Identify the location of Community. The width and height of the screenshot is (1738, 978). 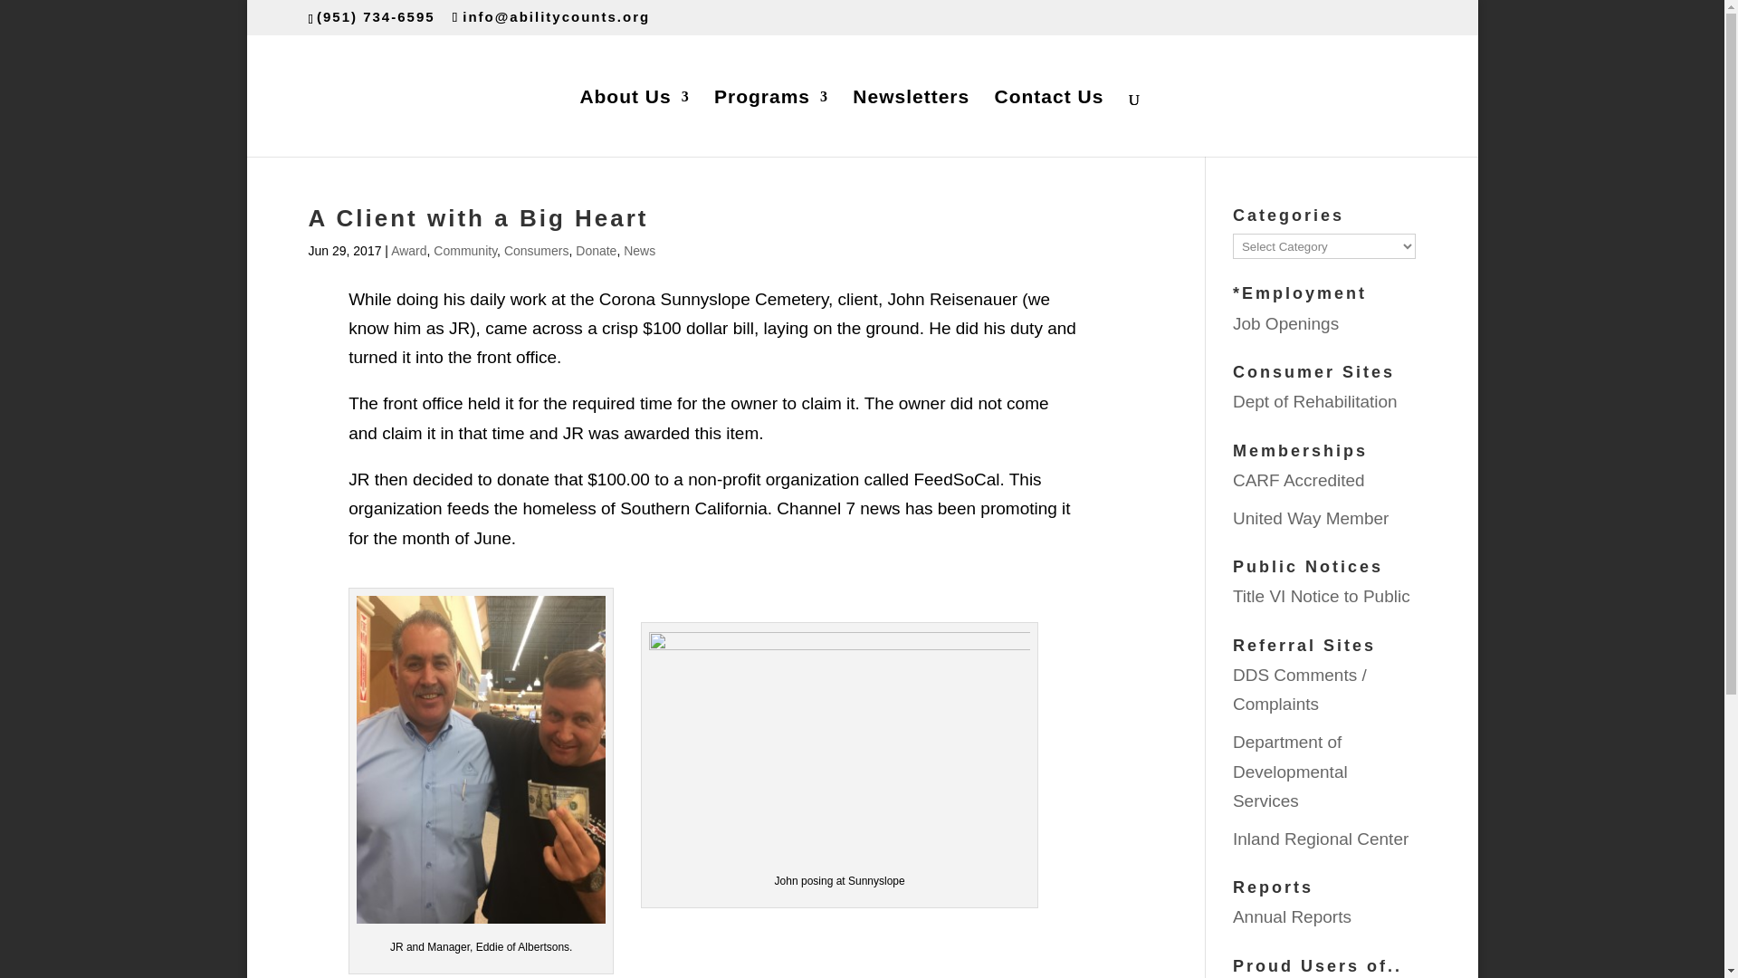
(465, 250).